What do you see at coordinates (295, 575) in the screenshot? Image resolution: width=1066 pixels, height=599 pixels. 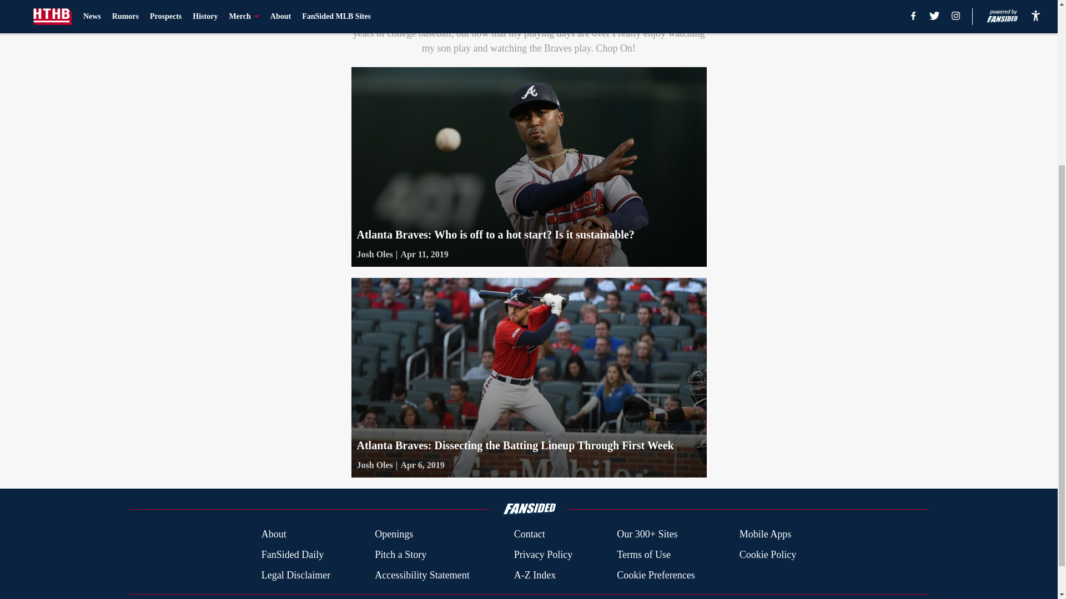 I see `Legal Disclaimer` at bounding box center [295, 575].